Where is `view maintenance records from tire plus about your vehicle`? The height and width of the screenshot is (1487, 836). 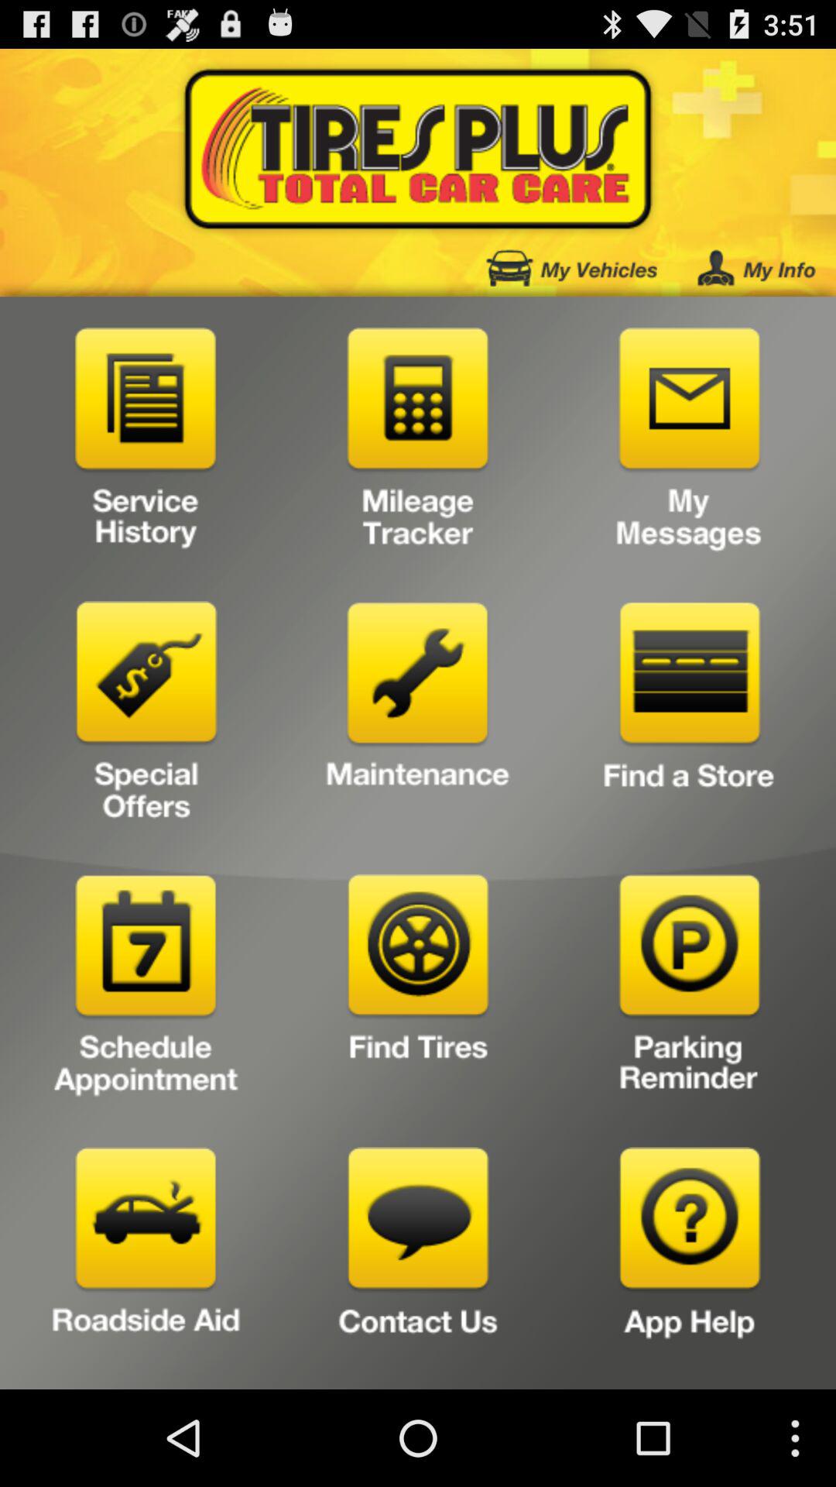 view maintenance records from tire plus about your vehicle is located at coordinates (418, 717).